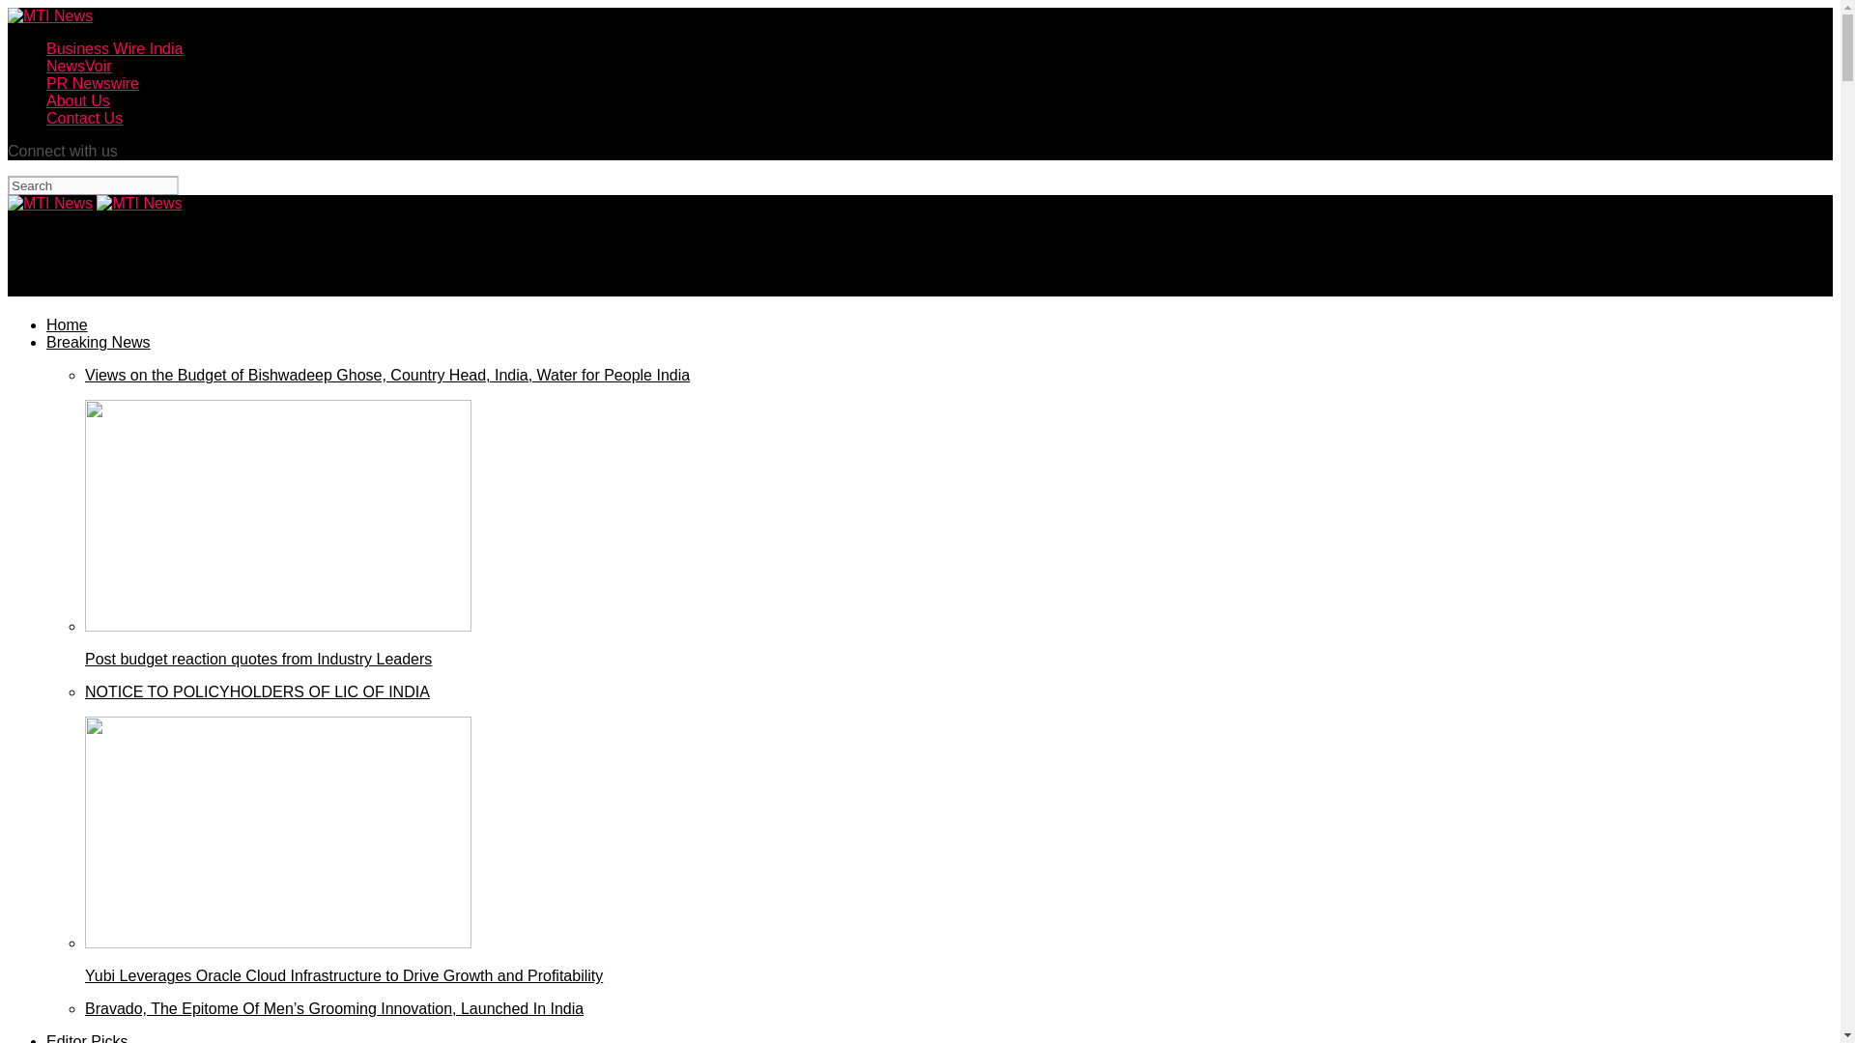 This screenshot has width=1855, height=1043. Describe the element at coordinates (93, 185) in the screenshot. I see `Search` at that location.